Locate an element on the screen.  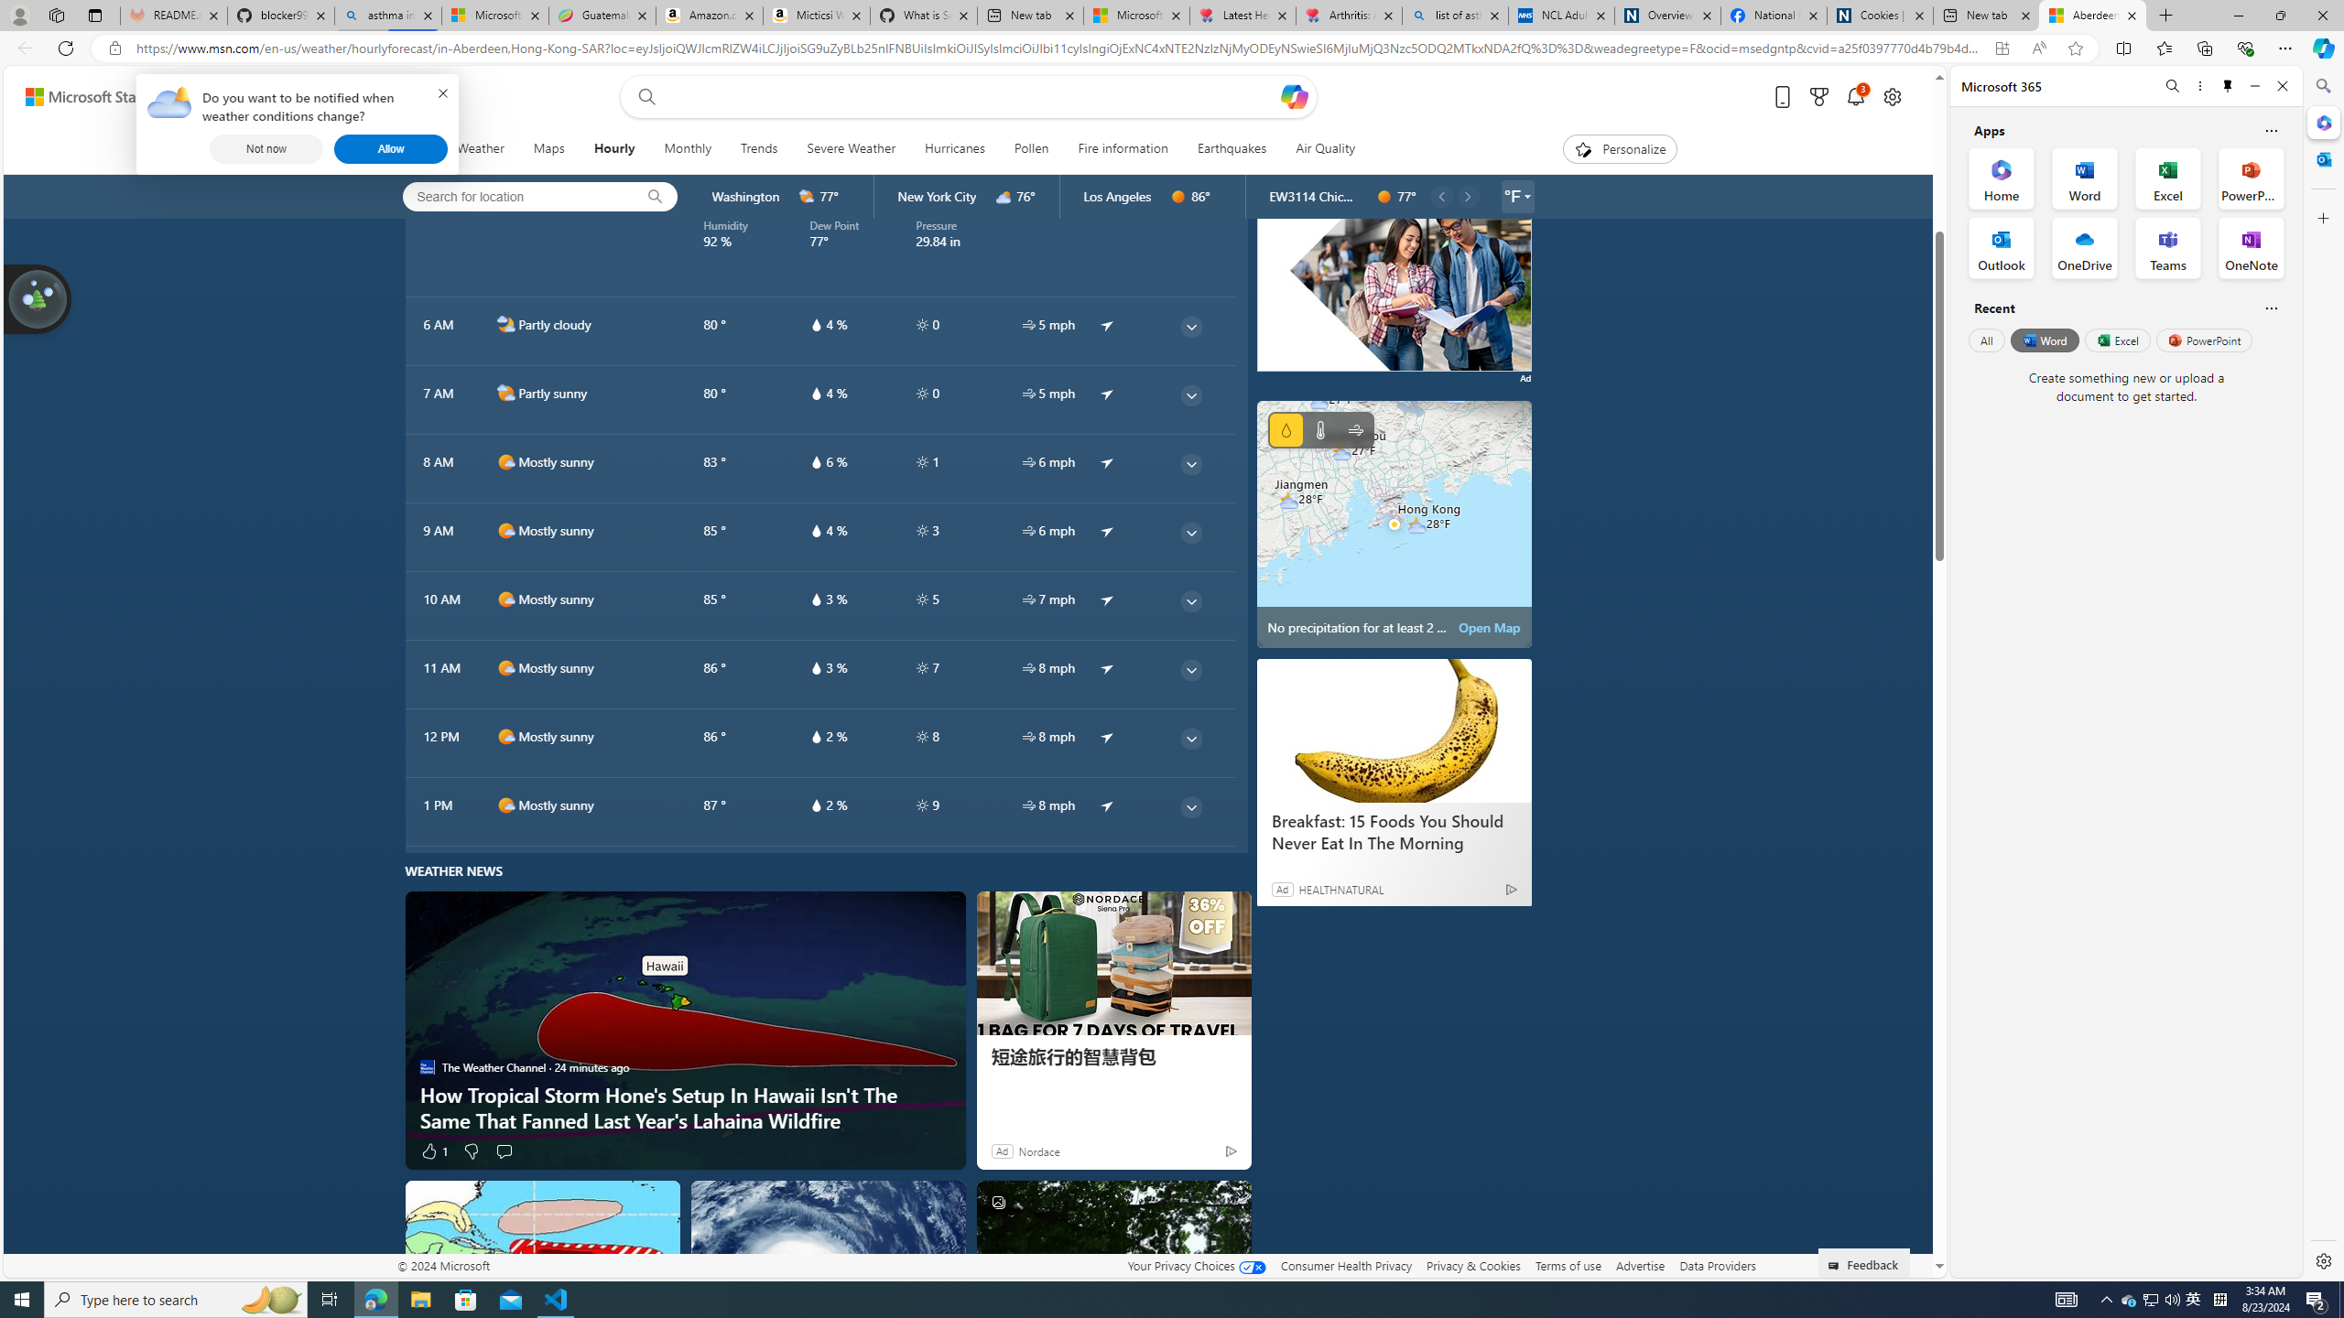
Trends is located at coordinates (759, 149).